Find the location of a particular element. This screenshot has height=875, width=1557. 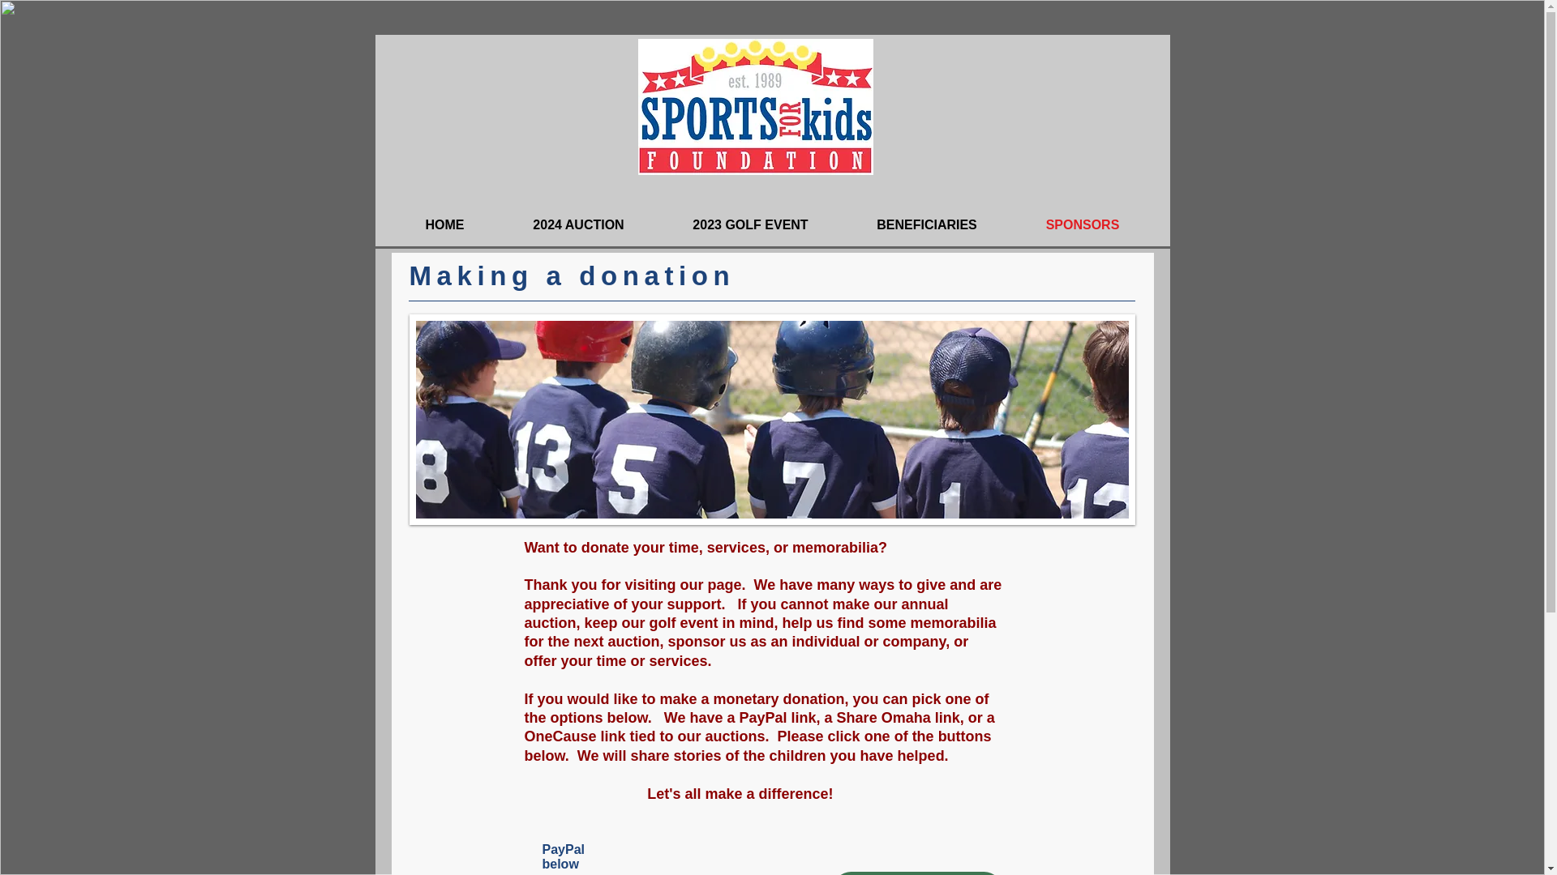

SPONSORS is located at coordinates (1083, 225).